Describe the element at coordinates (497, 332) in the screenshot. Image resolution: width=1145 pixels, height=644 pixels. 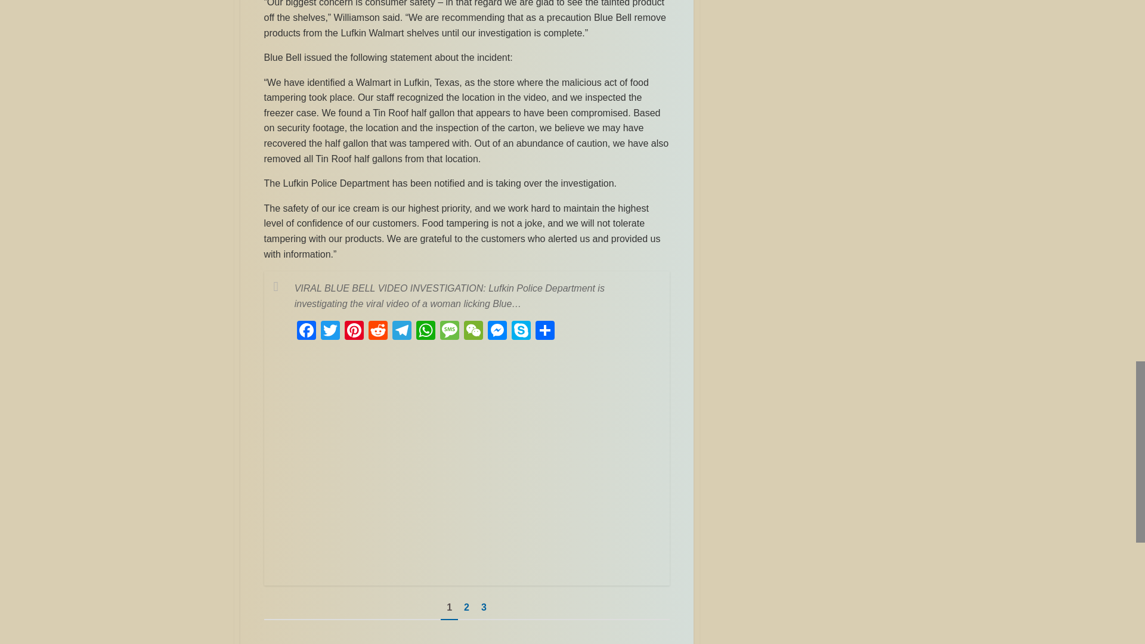
I see `Messenger` at that location.